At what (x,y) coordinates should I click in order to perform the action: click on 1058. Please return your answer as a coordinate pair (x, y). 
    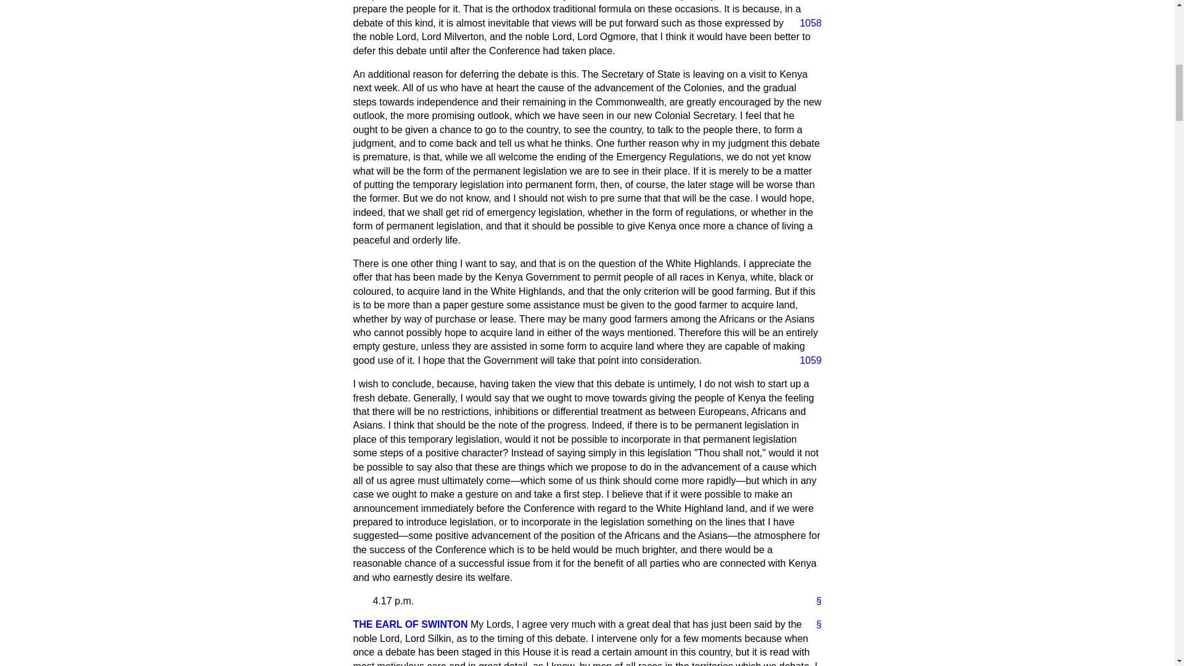
    Looking at the image, I should click on (805, 23).